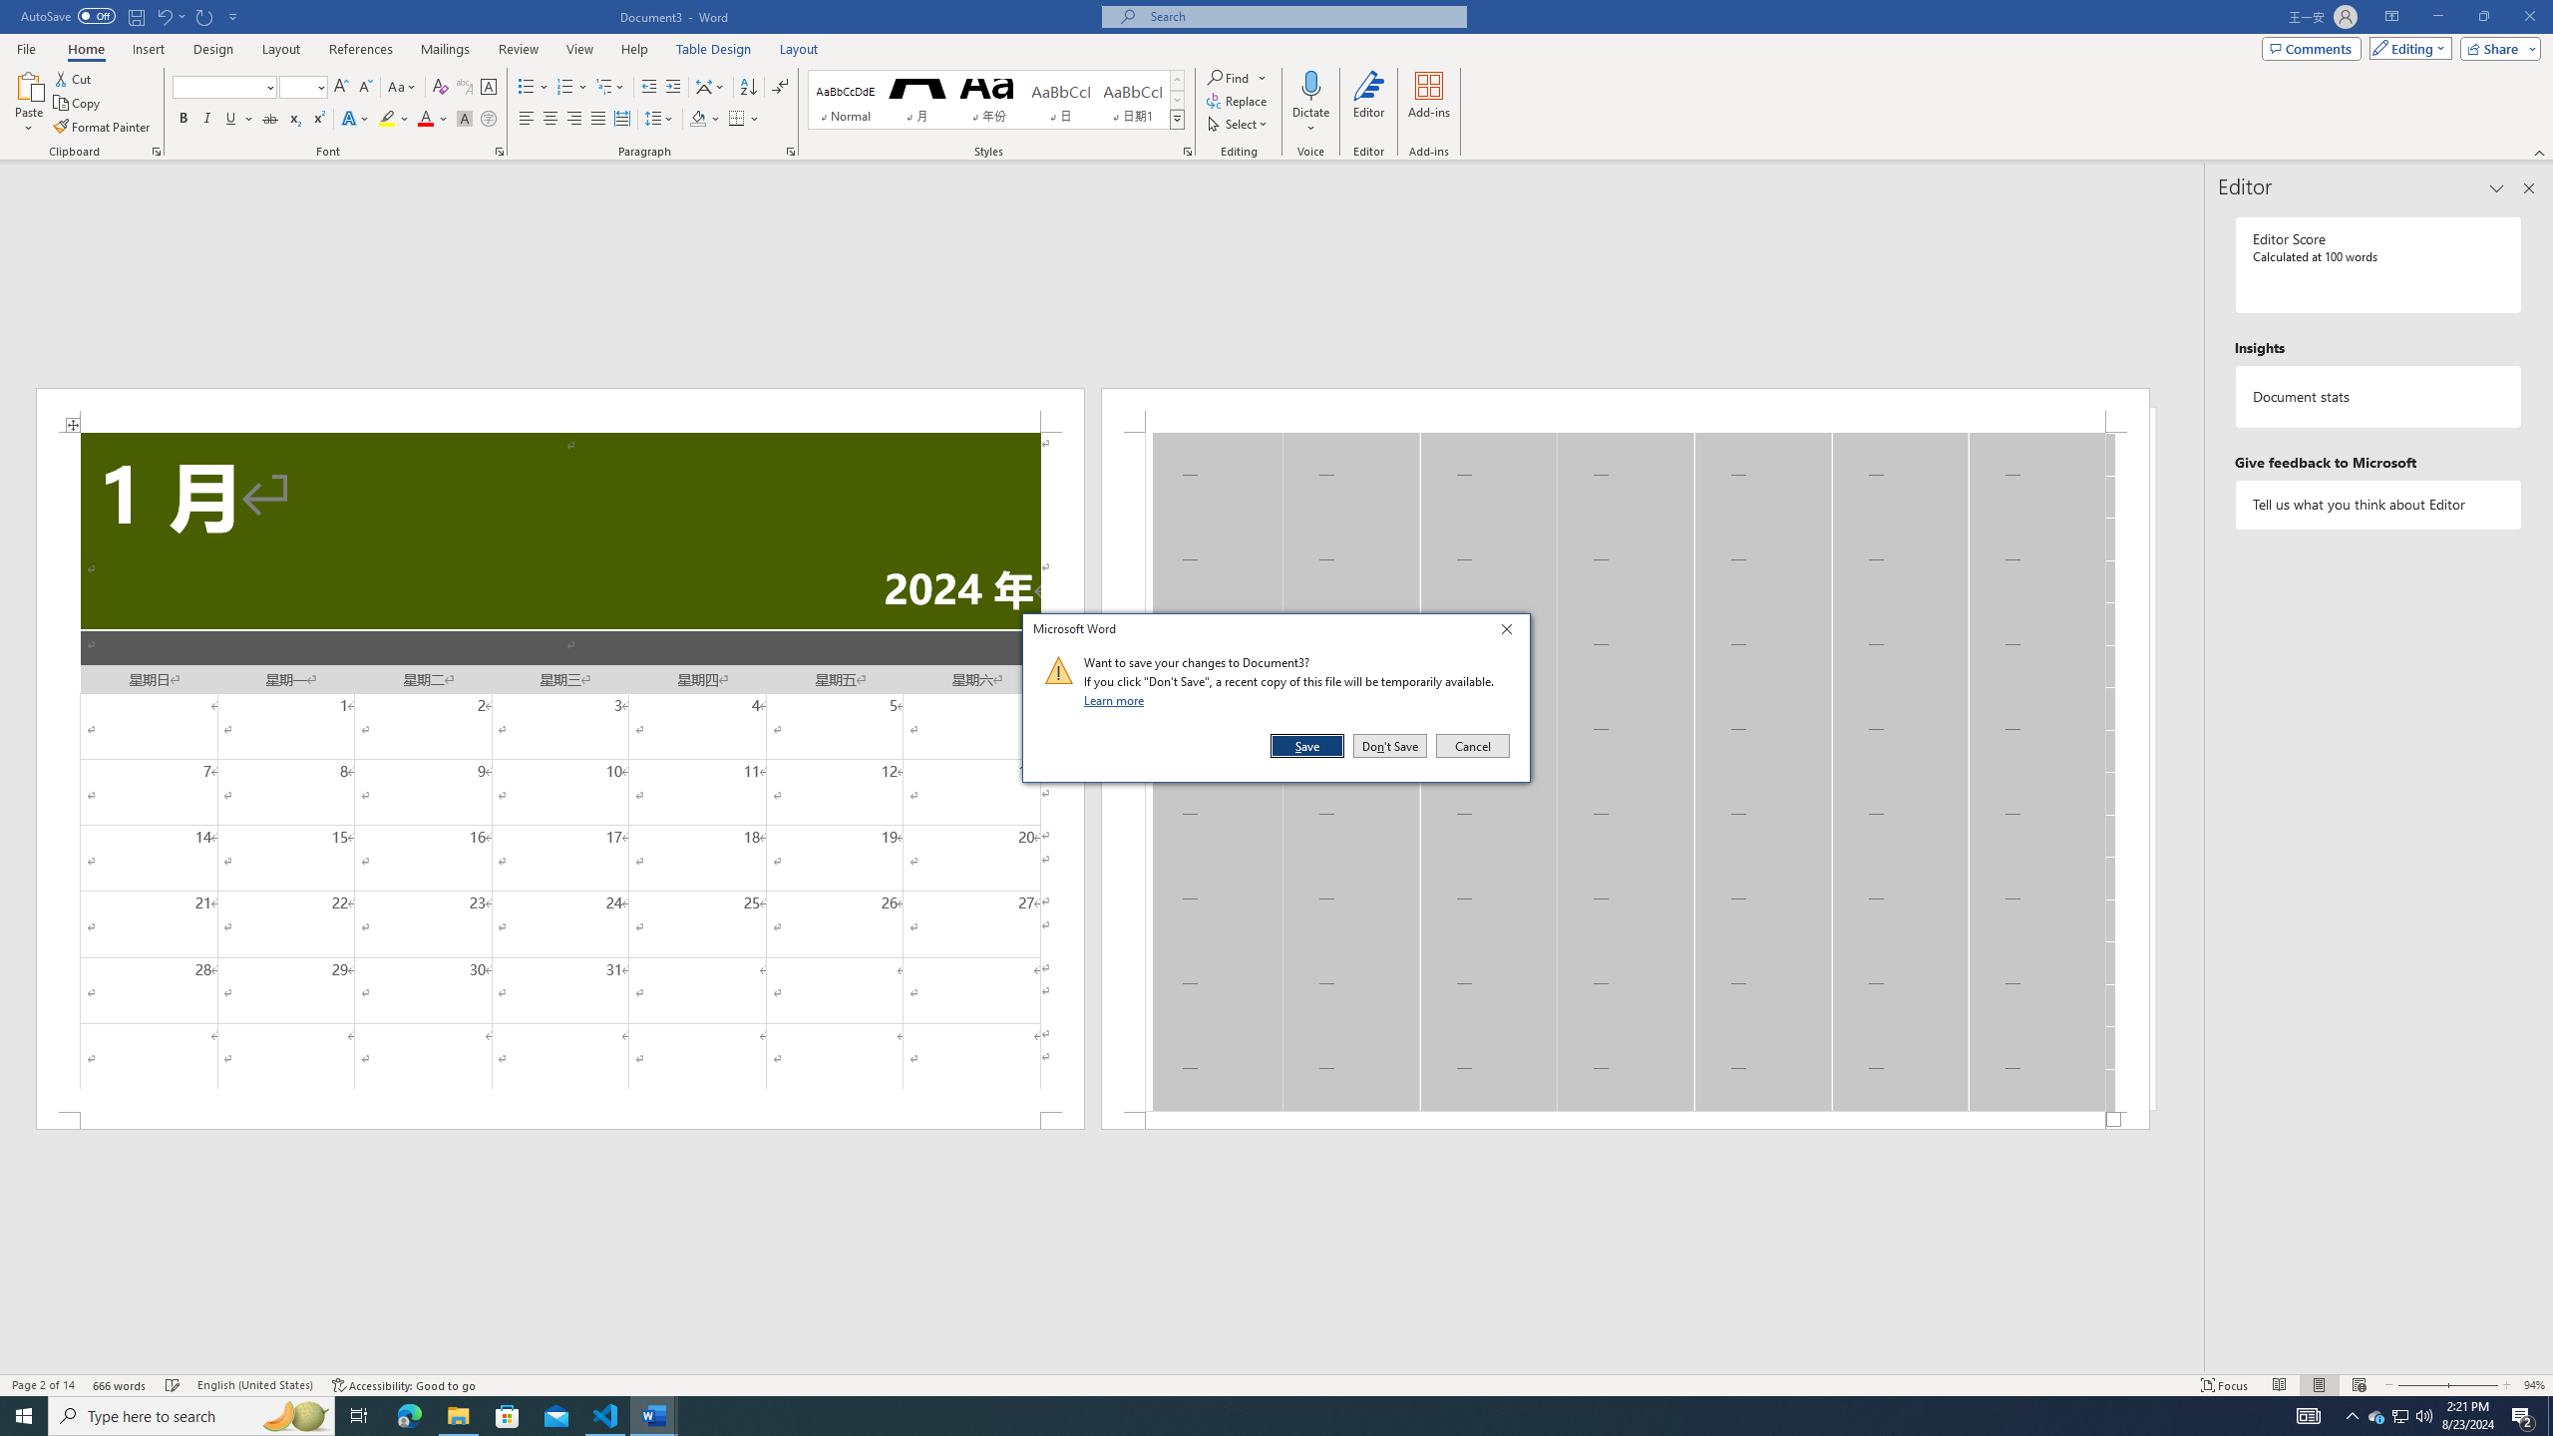 The width and height of the screenshot is (2553, 1436). What do you see at coordinates (1310, 85) in the screenshot?
I see `Dictate` at bounding box center [1310, 85].